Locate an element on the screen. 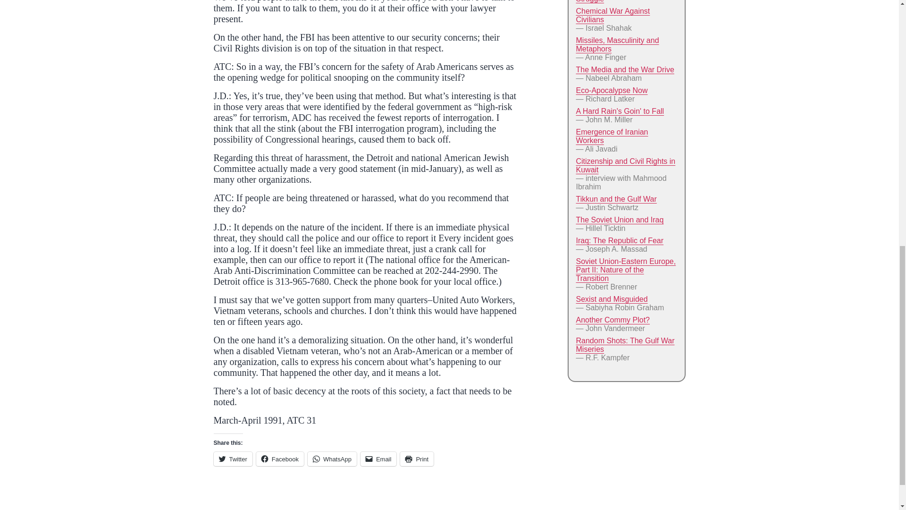 This screenshot has height=510, width=906. Eco-Apocalypse Now is located at coordinates (612, 90).